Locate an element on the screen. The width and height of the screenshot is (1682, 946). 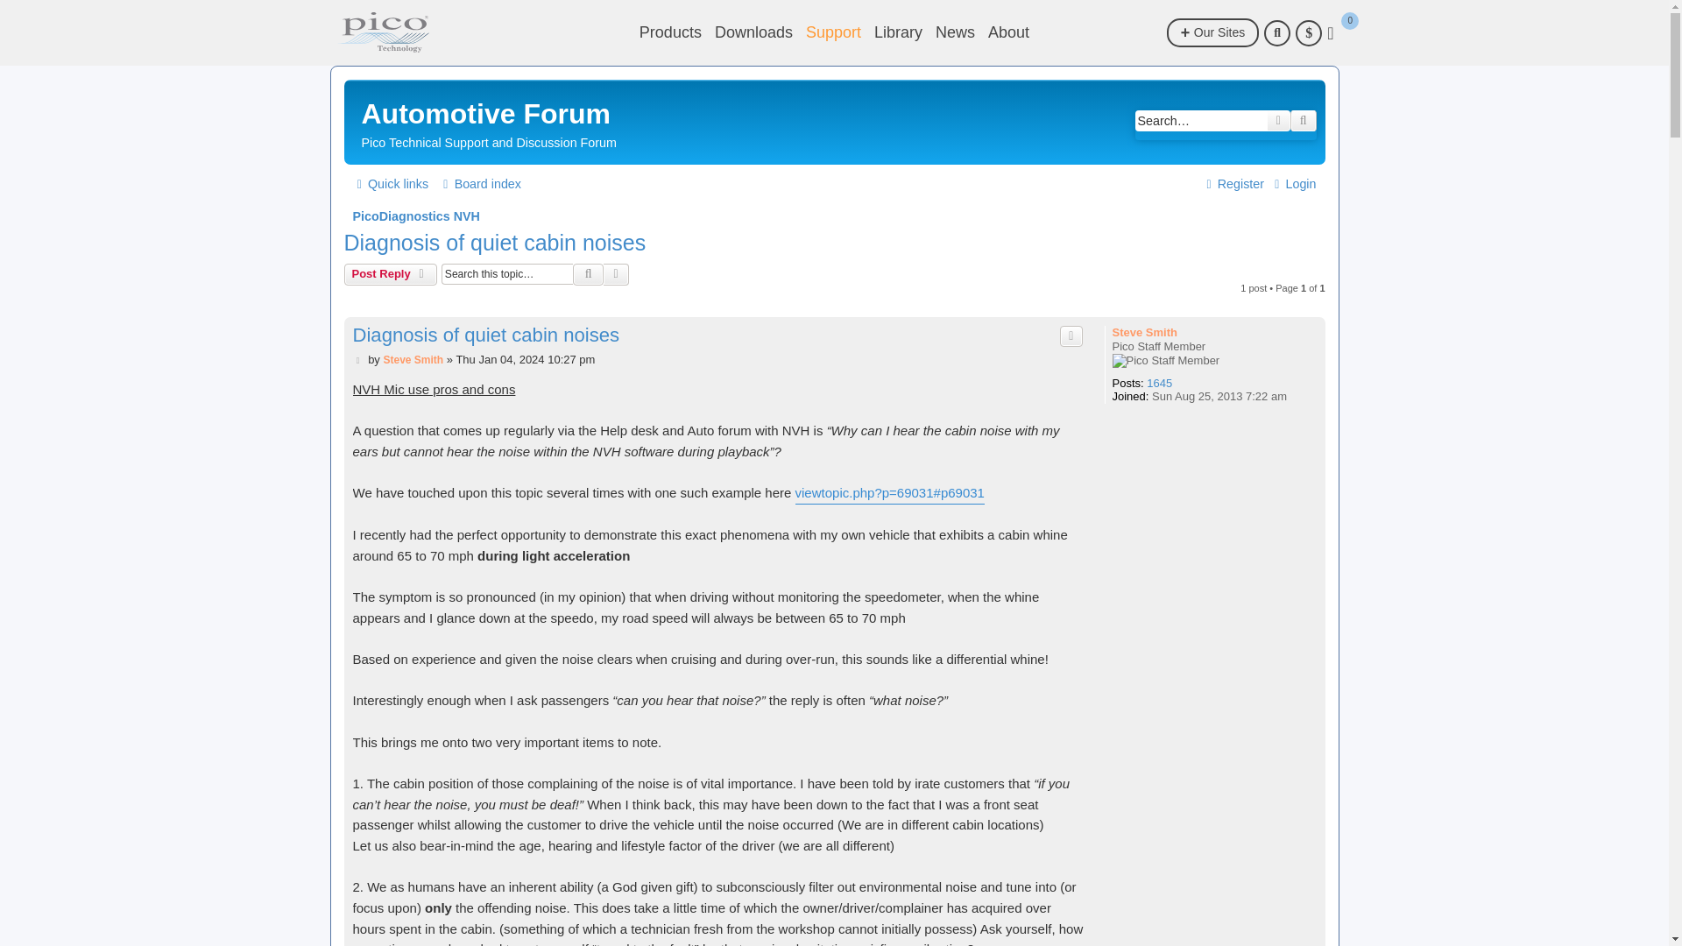
Login is located at coordinates (1292, 184).